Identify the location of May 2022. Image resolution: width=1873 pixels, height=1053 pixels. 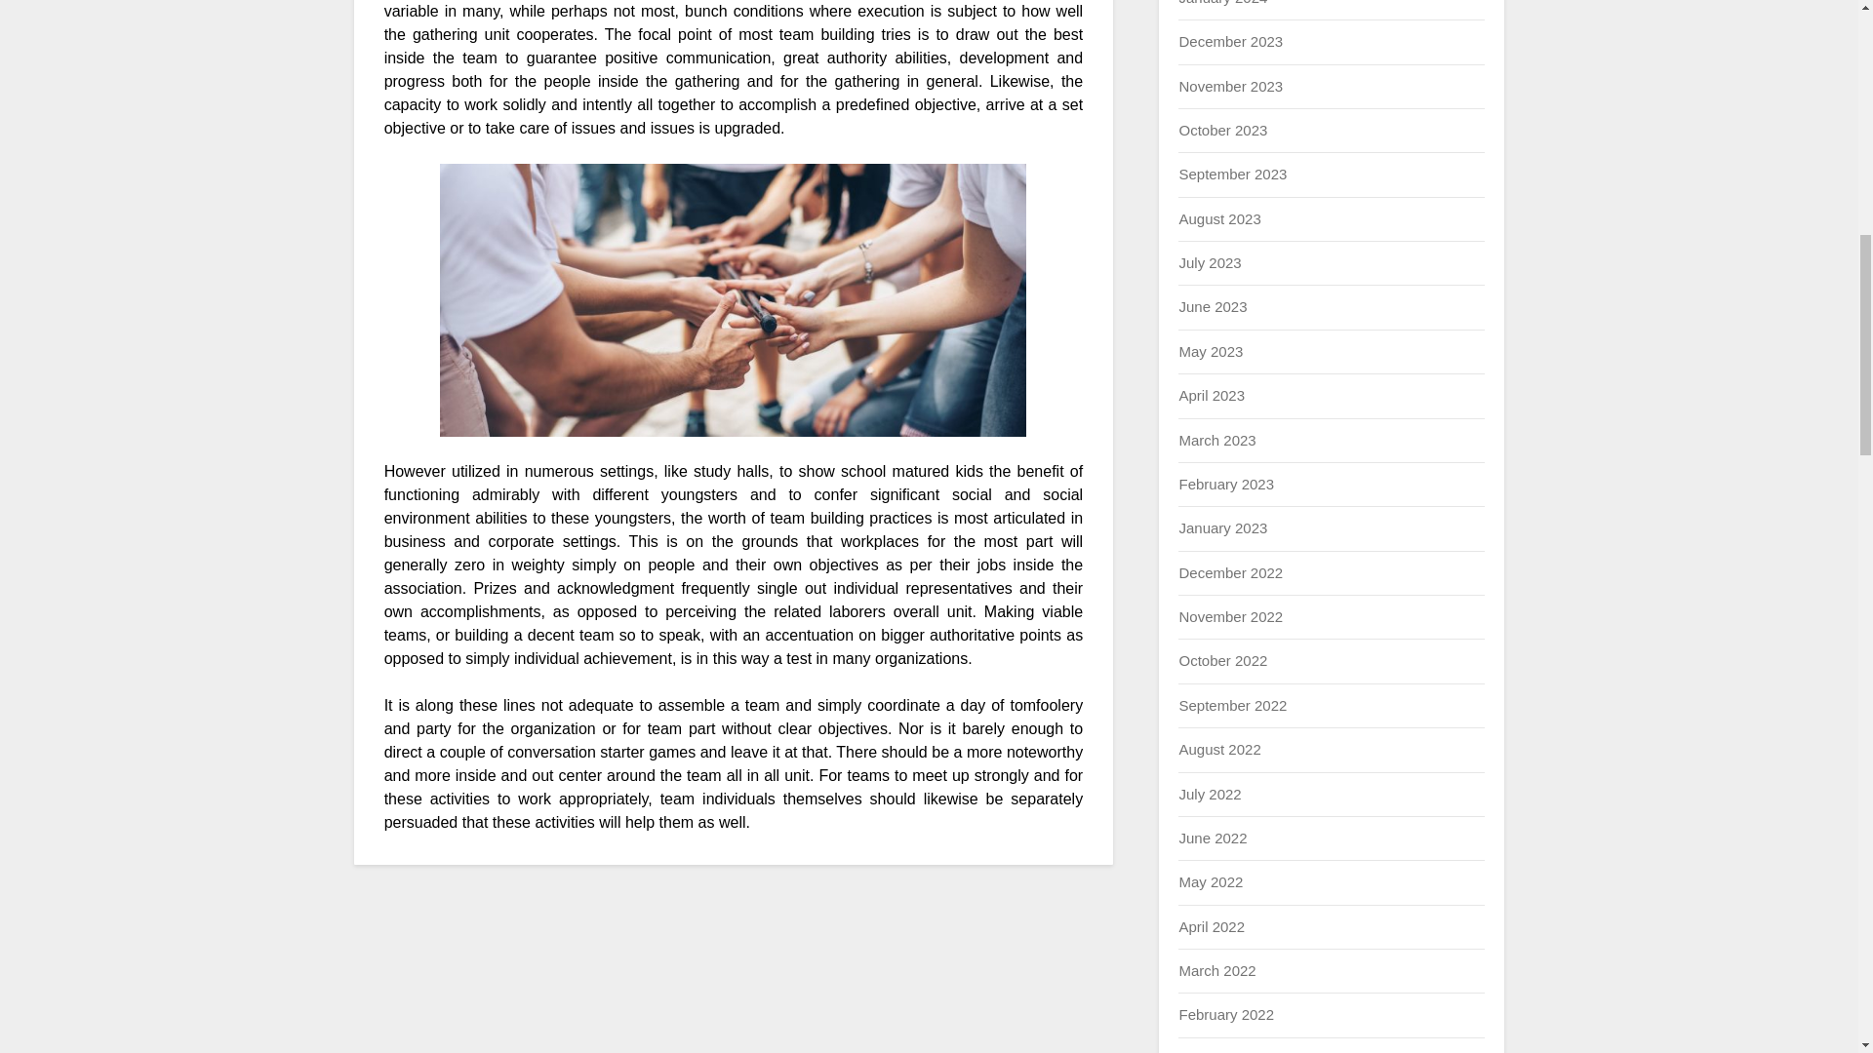
(1210, 881).